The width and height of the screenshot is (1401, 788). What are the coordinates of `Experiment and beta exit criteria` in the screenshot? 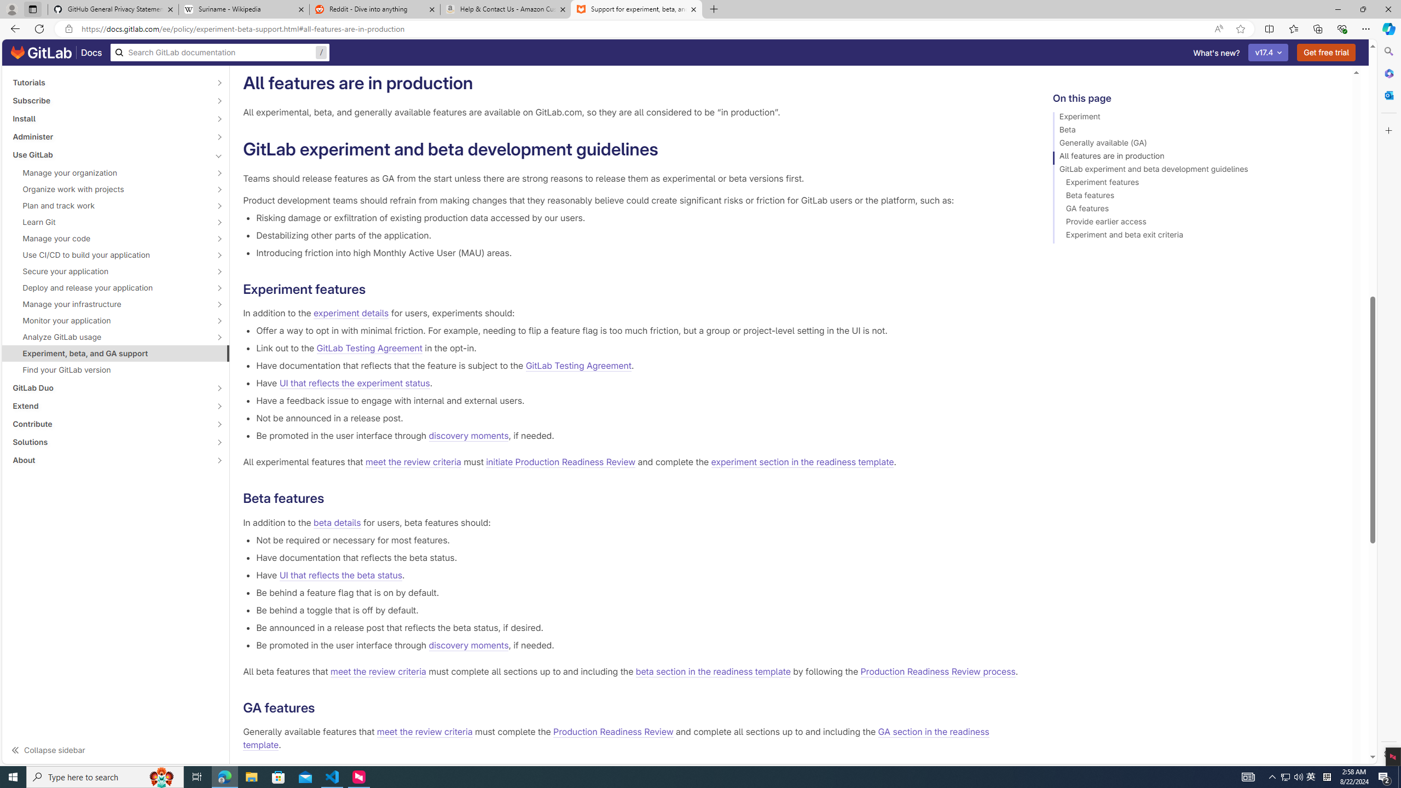 It's located at (1197, 236).